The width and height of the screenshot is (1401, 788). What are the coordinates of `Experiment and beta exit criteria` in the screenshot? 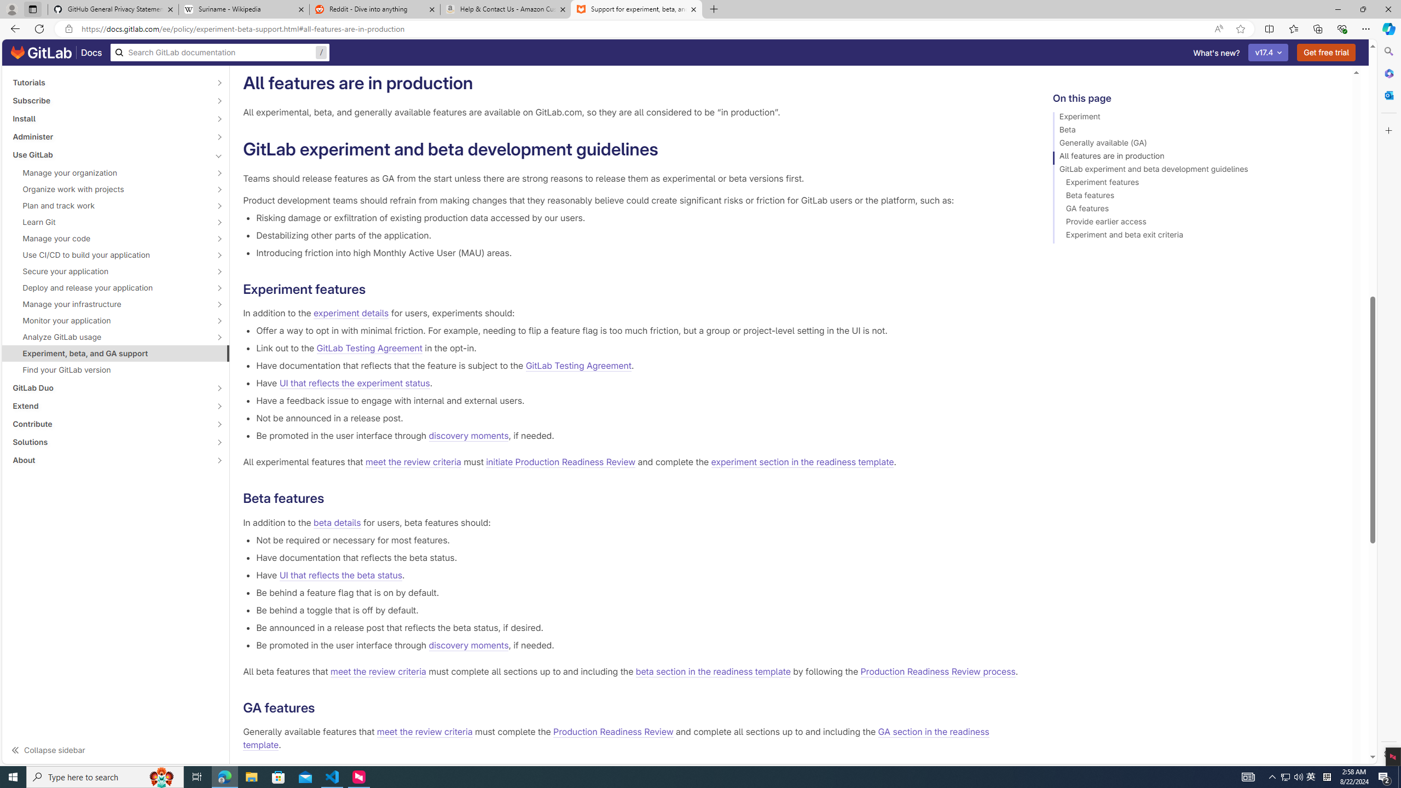 It's located at (1197, 236).